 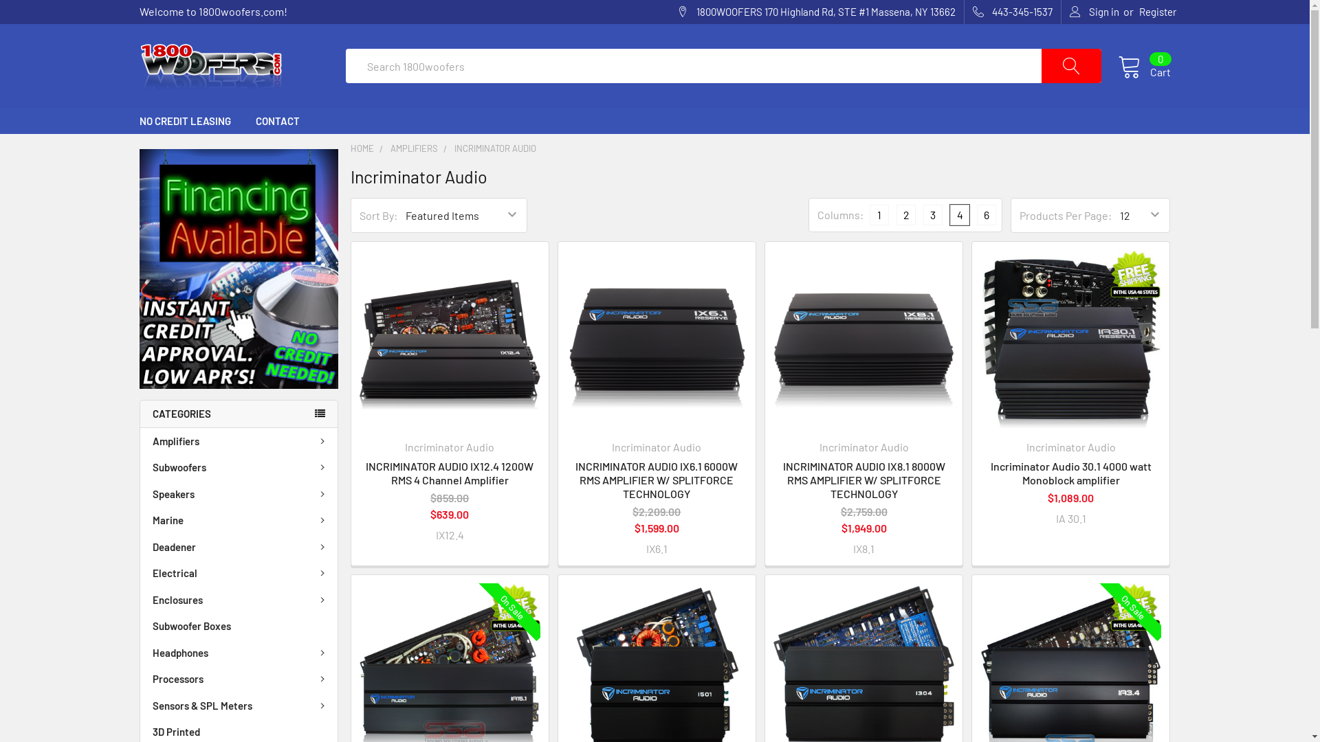 I want to click on Processors, so click(x=239, y=679).